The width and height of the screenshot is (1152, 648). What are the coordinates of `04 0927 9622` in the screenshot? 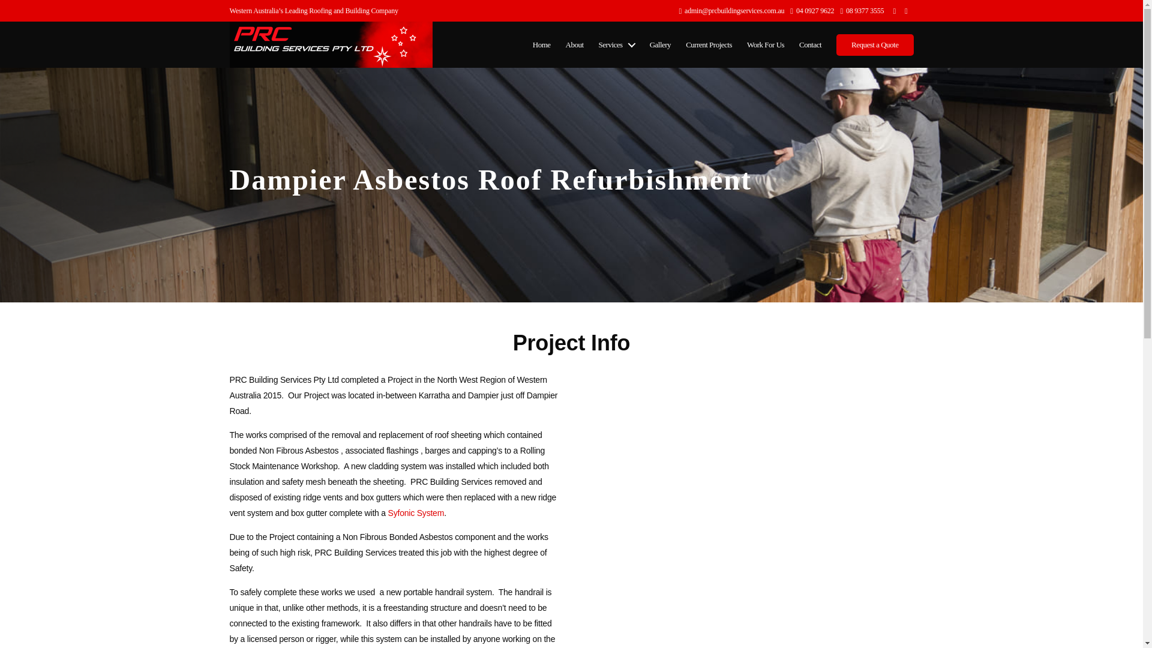 It's located at (812, 11).